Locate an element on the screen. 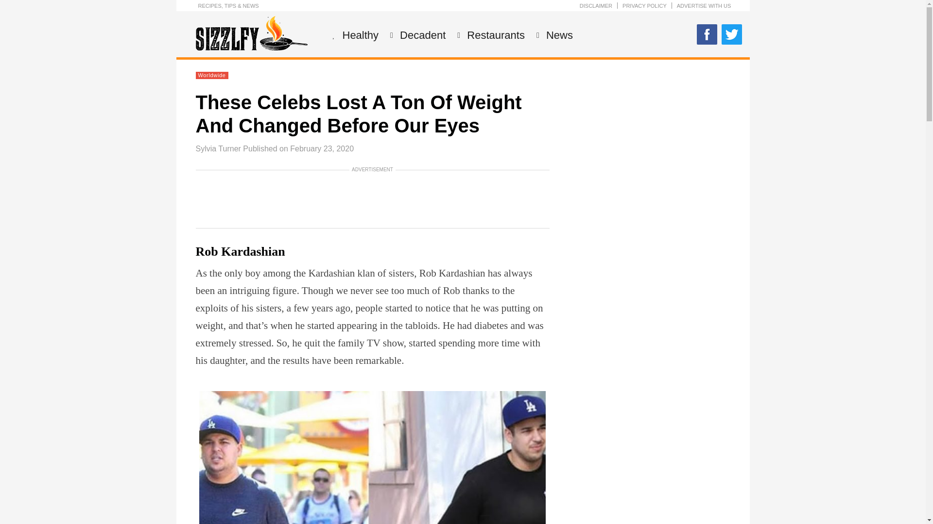 Image resolution: width=933 pixels, height=524 pixels. PRIVACY POLICY is located at coordinates (644, 6).